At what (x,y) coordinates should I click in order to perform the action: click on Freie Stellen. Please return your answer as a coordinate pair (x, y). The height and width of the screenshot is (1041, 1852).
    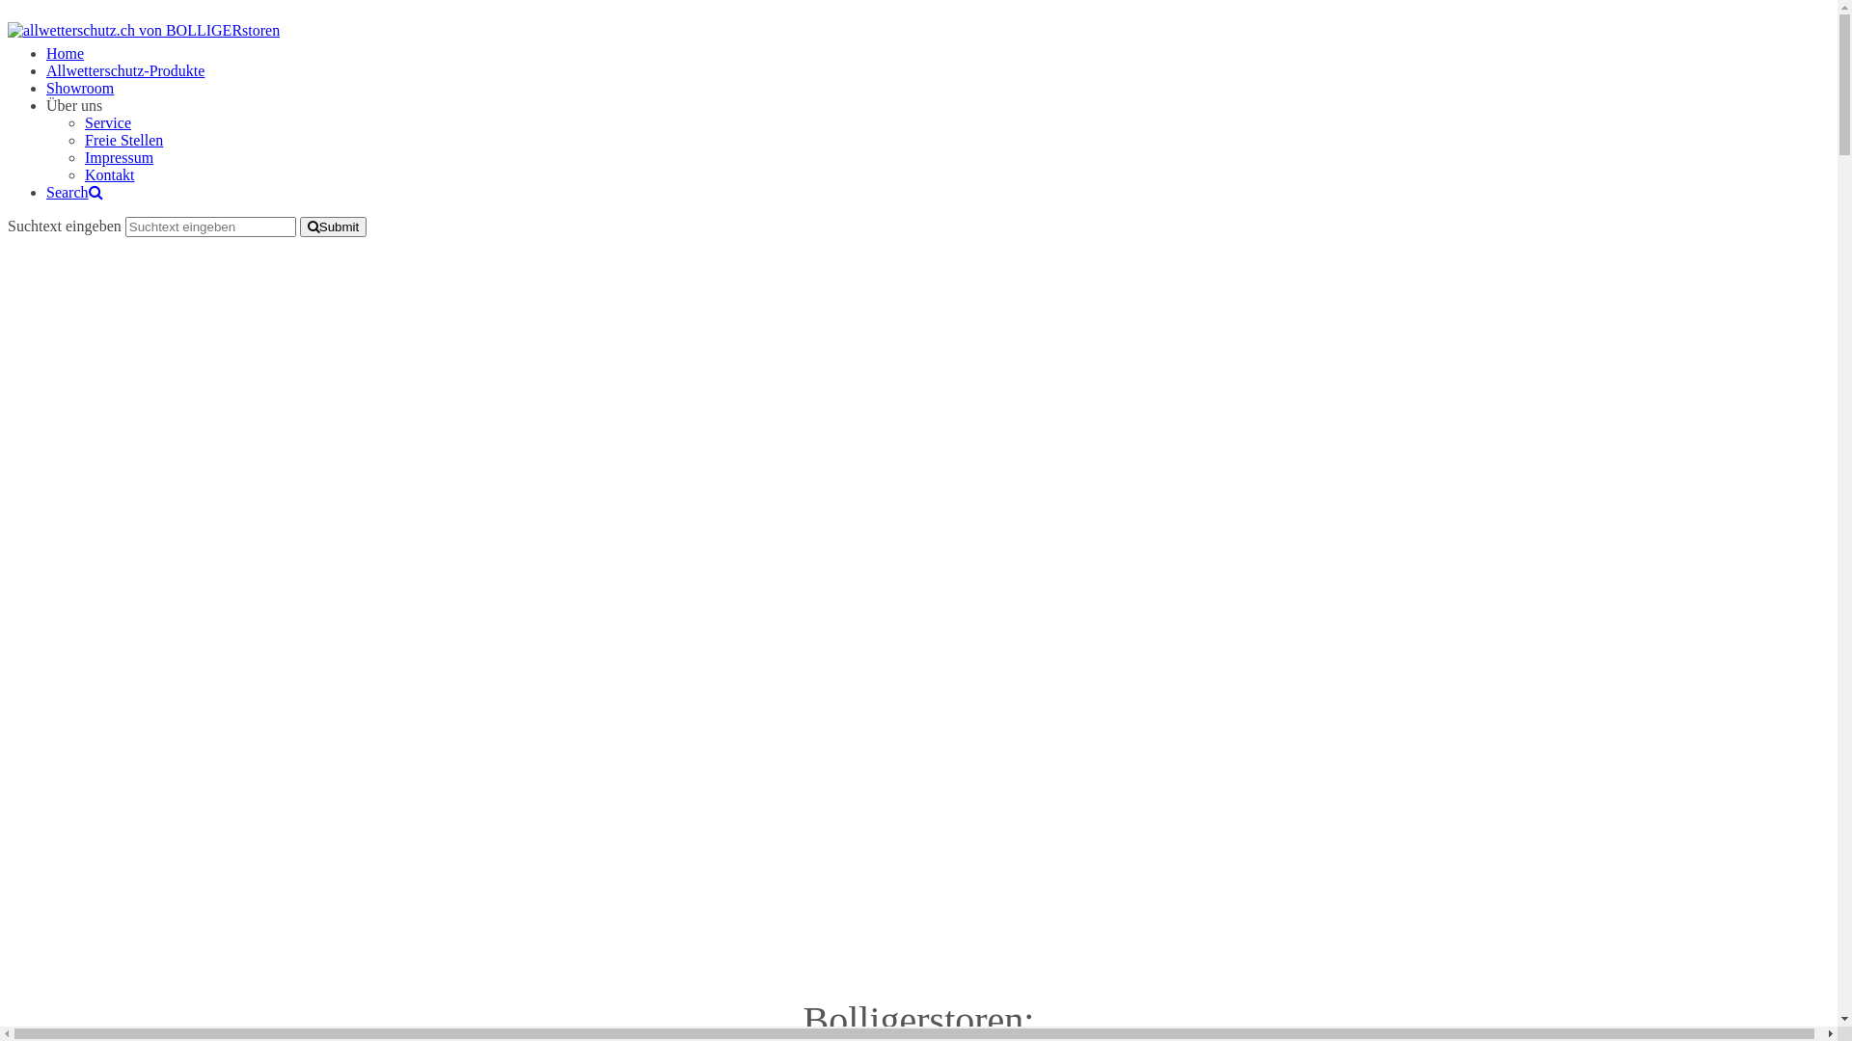
    Looking at the image, I should click on (123, 141).